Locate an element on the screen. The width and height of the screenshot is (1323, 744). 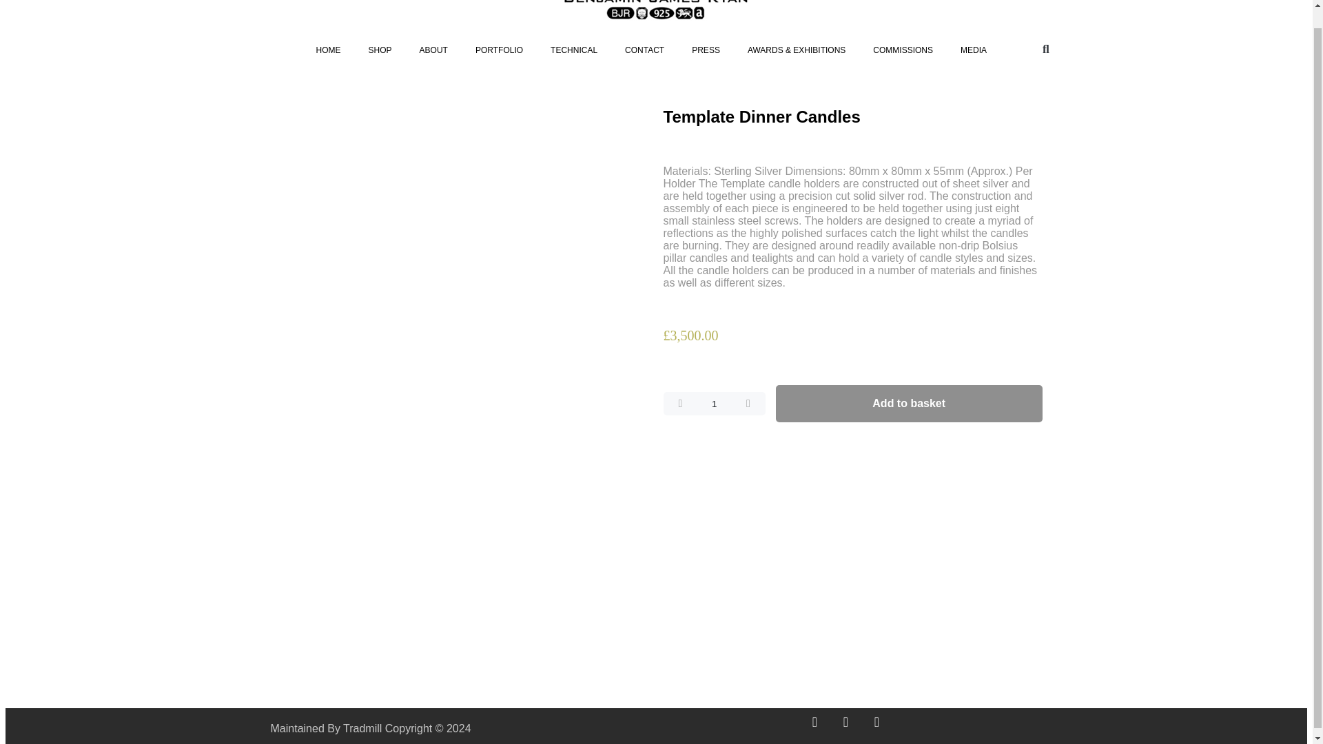
PORTFOLIO is located at coordinates (499, 50).